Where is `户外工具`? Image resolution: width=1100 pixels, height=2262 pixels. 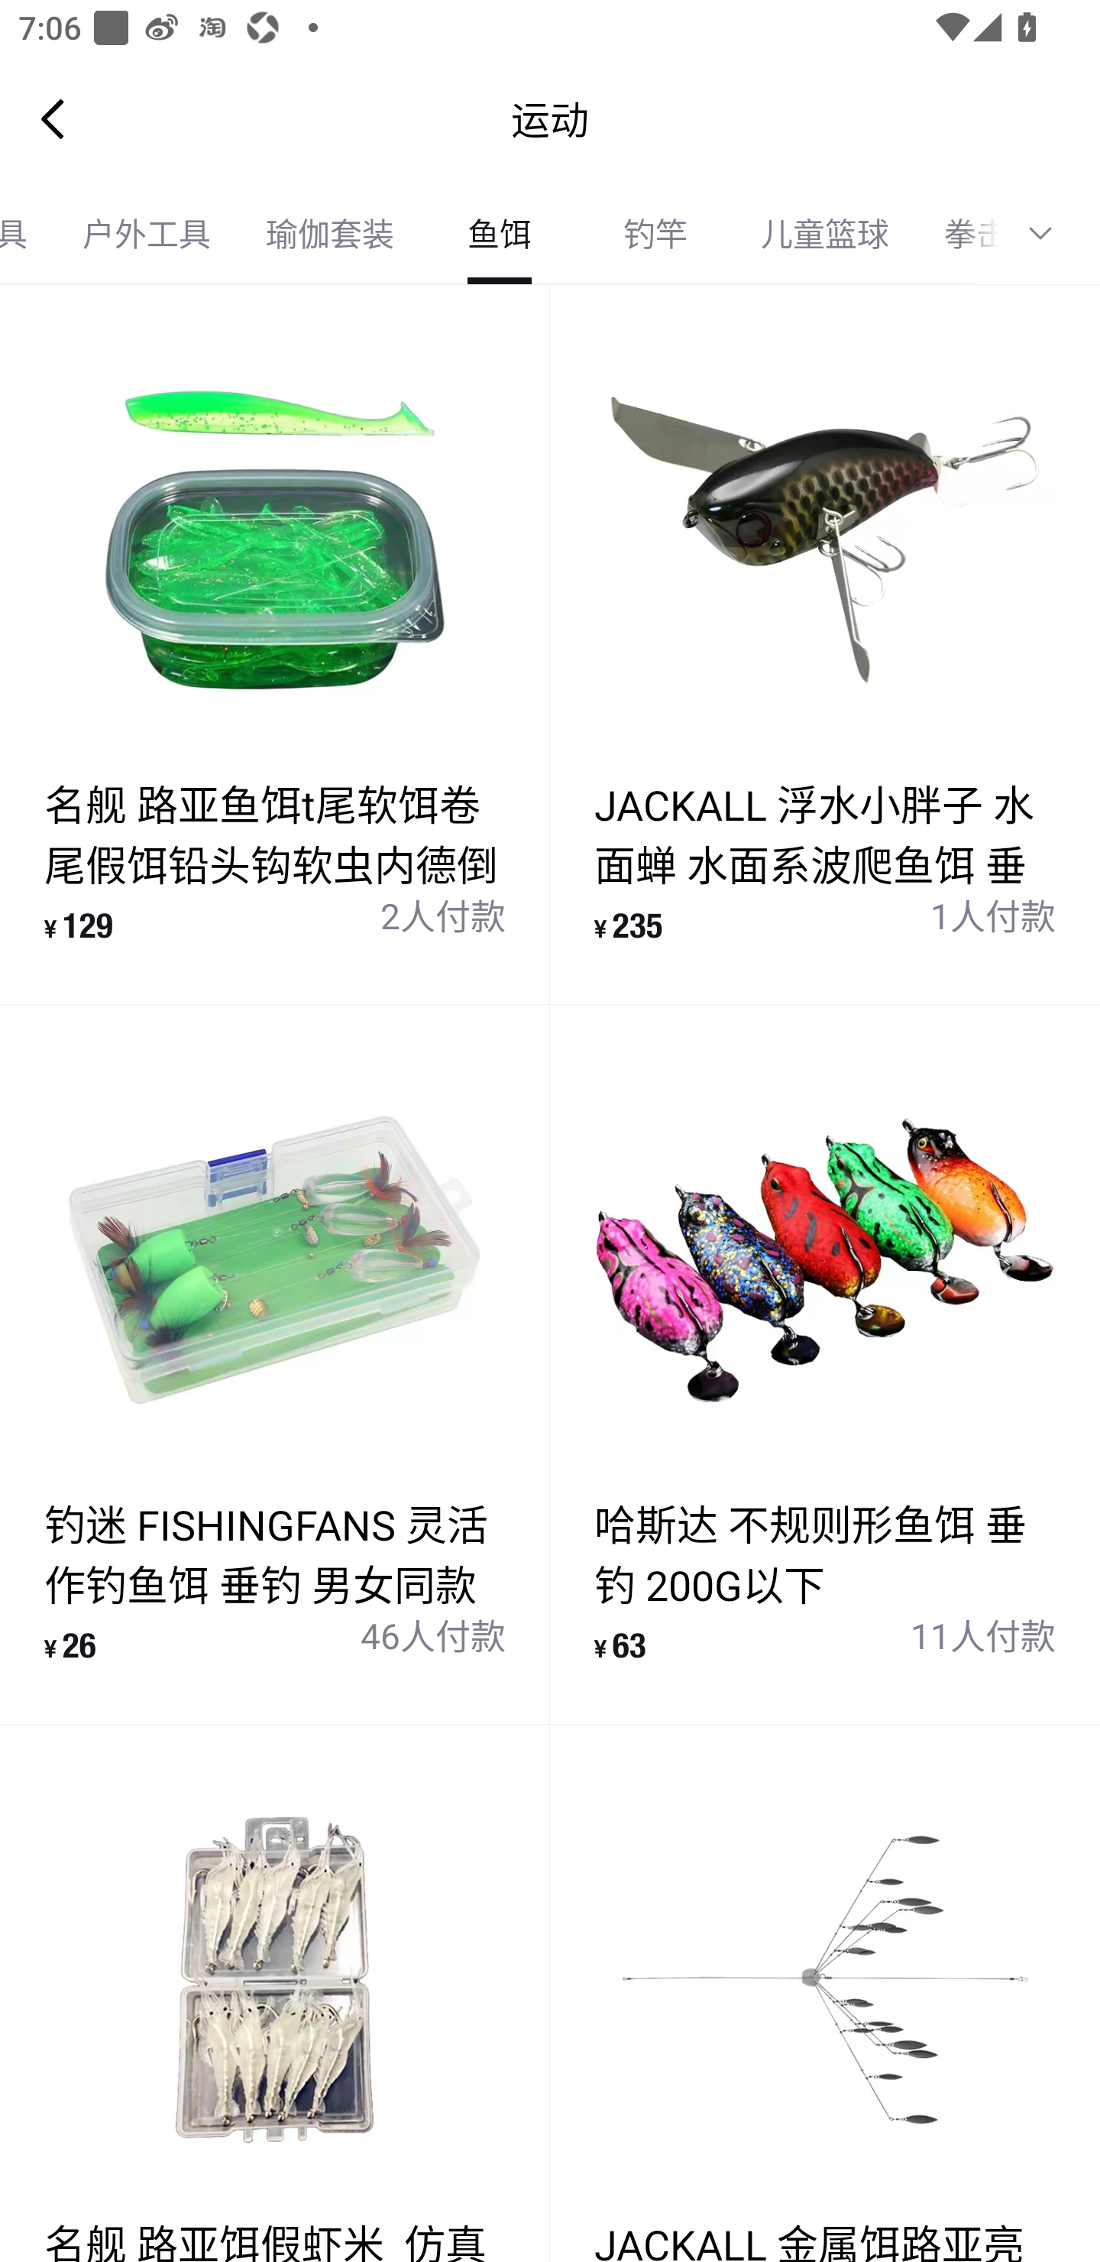 户外工具 is located at coordinates (147, 234).